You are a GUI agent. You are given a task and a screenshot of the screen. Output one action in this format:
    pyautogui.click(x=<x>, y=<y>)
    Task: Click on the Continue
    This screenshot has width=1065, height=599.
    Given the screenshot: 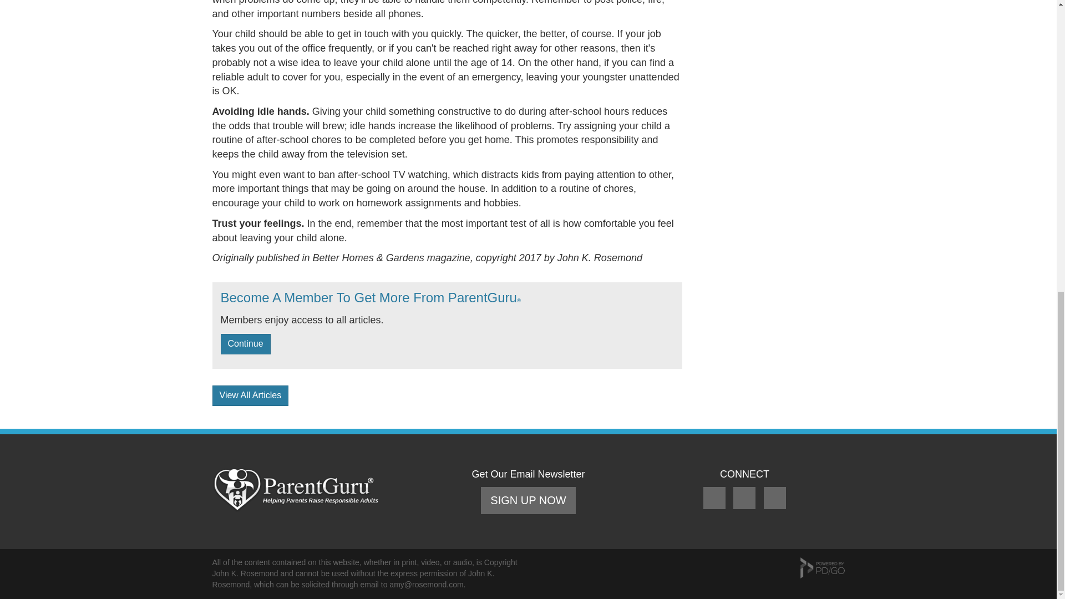 What is the action you would take?
    pyautogui.click(x=245, y=344)
    